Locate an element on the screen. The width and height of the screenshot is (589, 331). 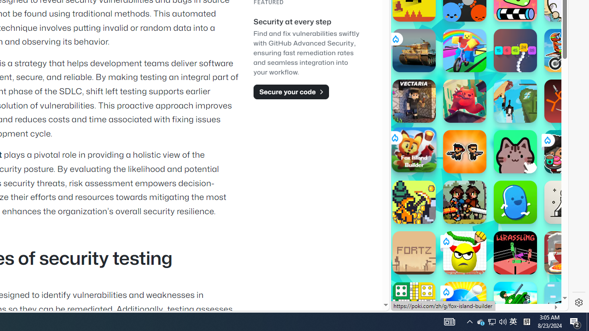
Wrassling is located at coordinates (515, 253).